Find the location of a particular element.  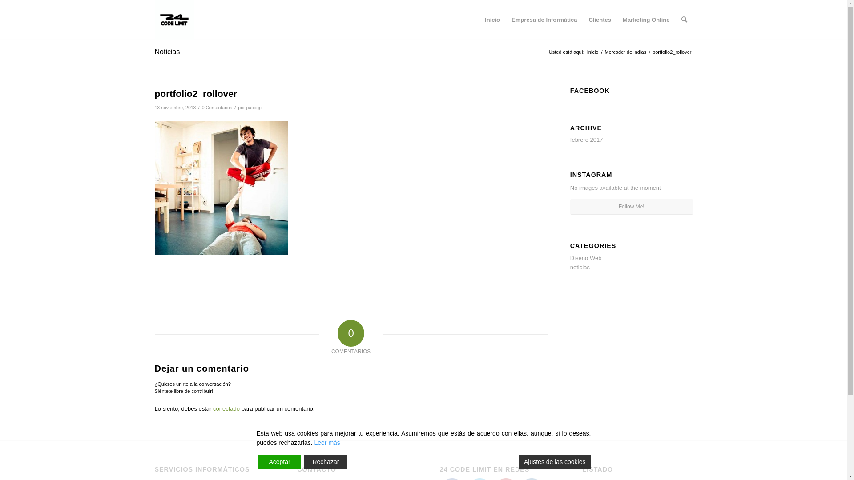

Rechazar is located at coordinates (326, 462).